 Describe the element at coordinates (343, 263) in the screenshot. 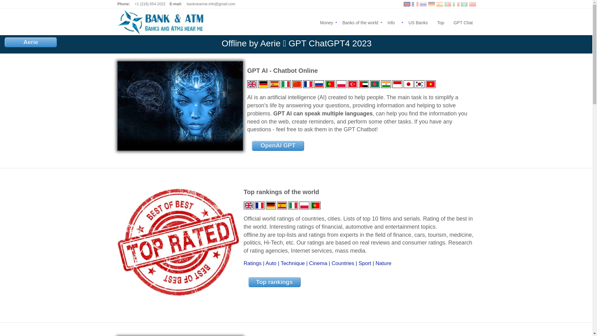

I see `Countries` at that location.